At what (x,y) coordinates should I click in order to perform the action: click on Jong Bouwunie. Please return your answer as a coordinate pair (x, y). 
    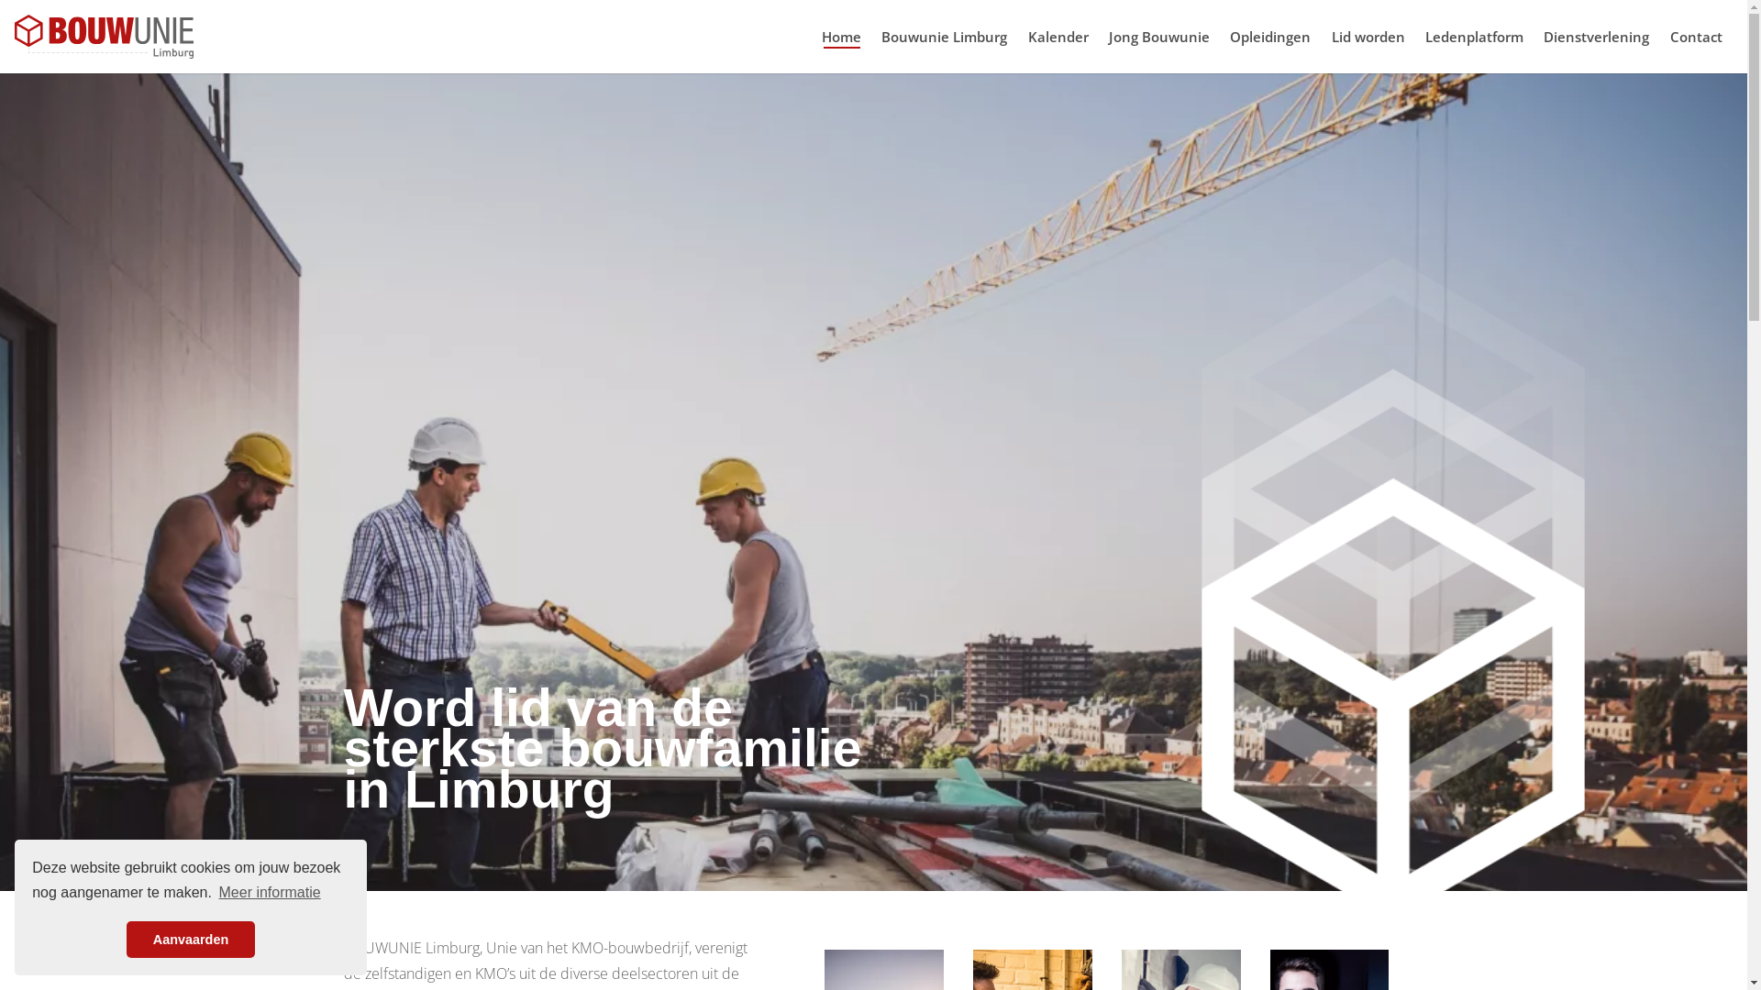
    Looking at the image, I should click on (1159, 37).